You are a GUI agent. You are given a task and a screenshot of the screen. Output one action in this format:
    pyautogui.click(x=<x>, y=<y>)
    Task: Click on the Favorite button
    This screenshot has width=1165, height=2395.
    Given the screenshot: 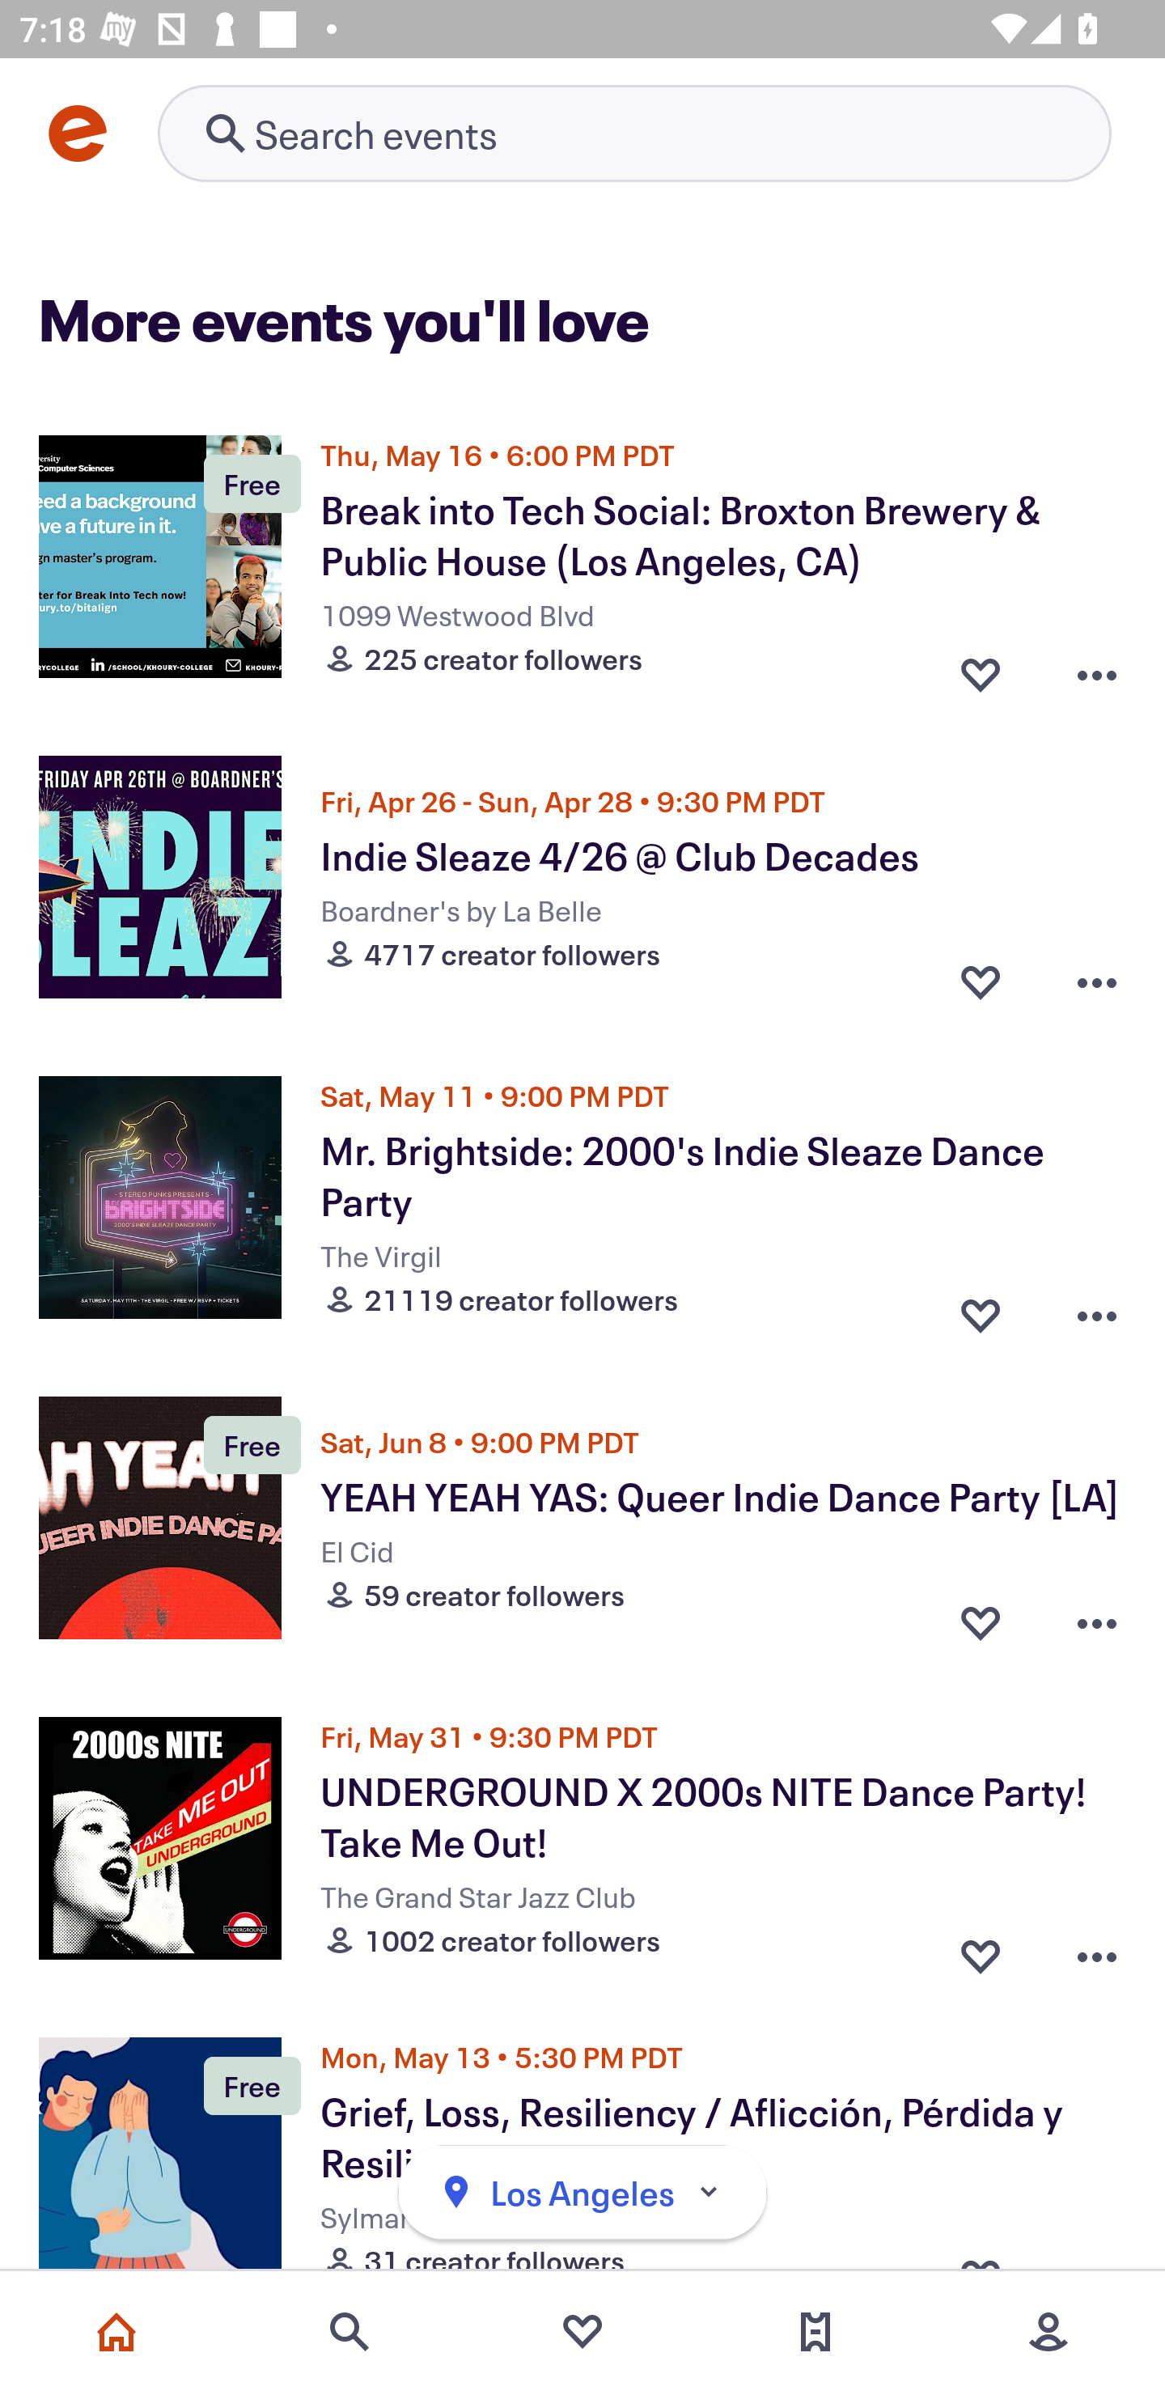 What is the action you would take?
    pyautogui.click(x=981, y=1948)
    